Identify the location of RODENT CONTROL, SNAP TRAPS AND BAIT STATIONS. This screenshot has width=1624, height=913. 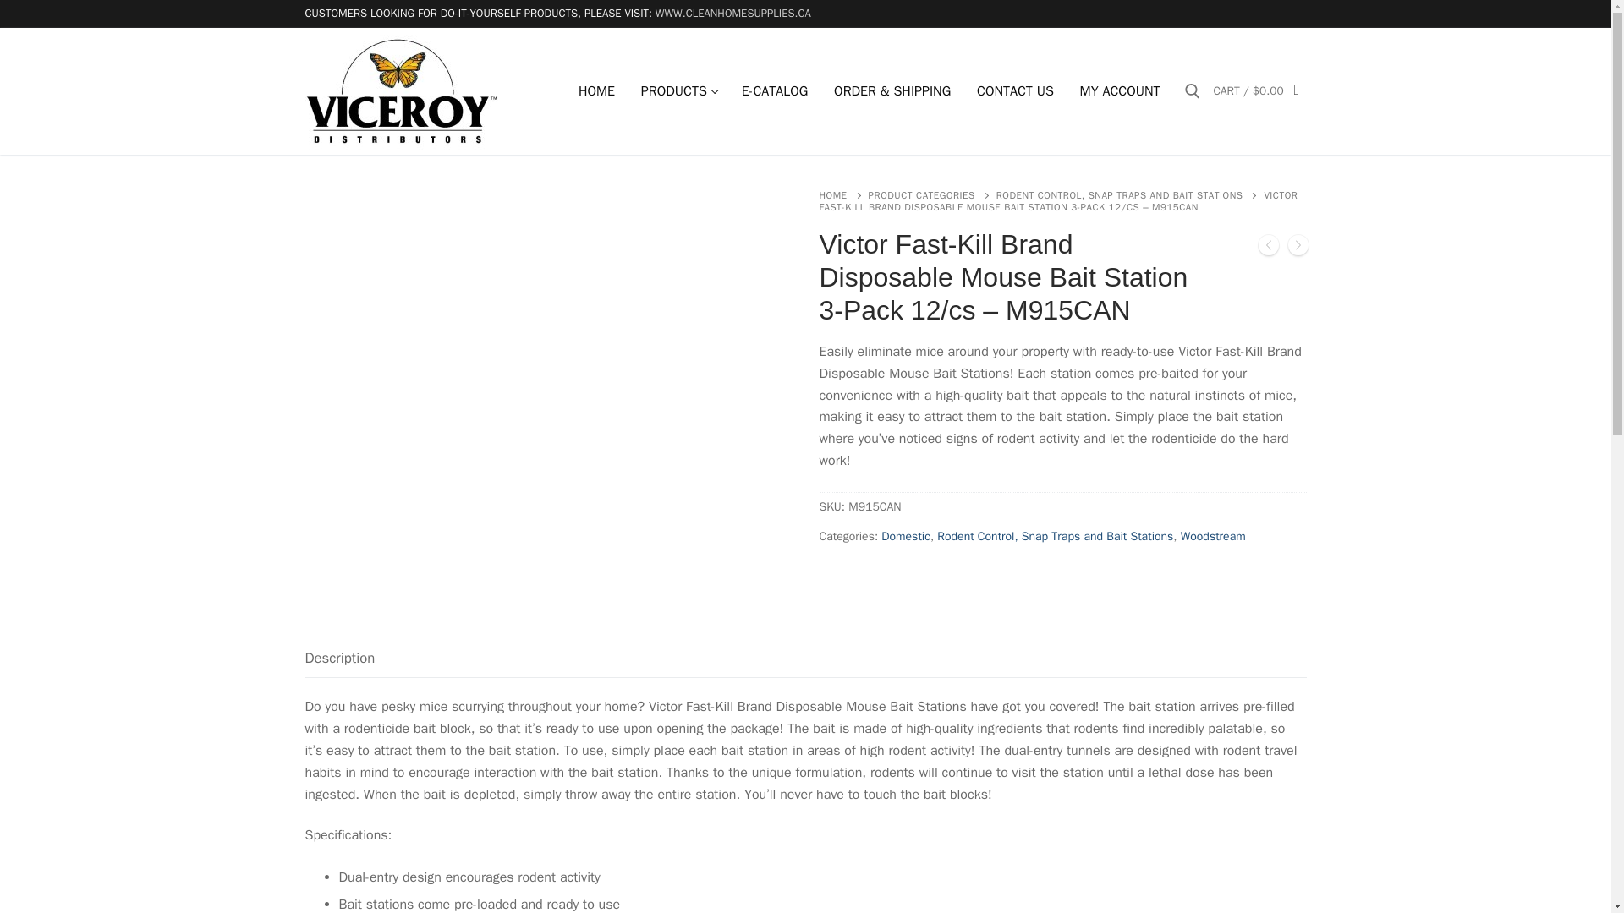
(1130, 194).